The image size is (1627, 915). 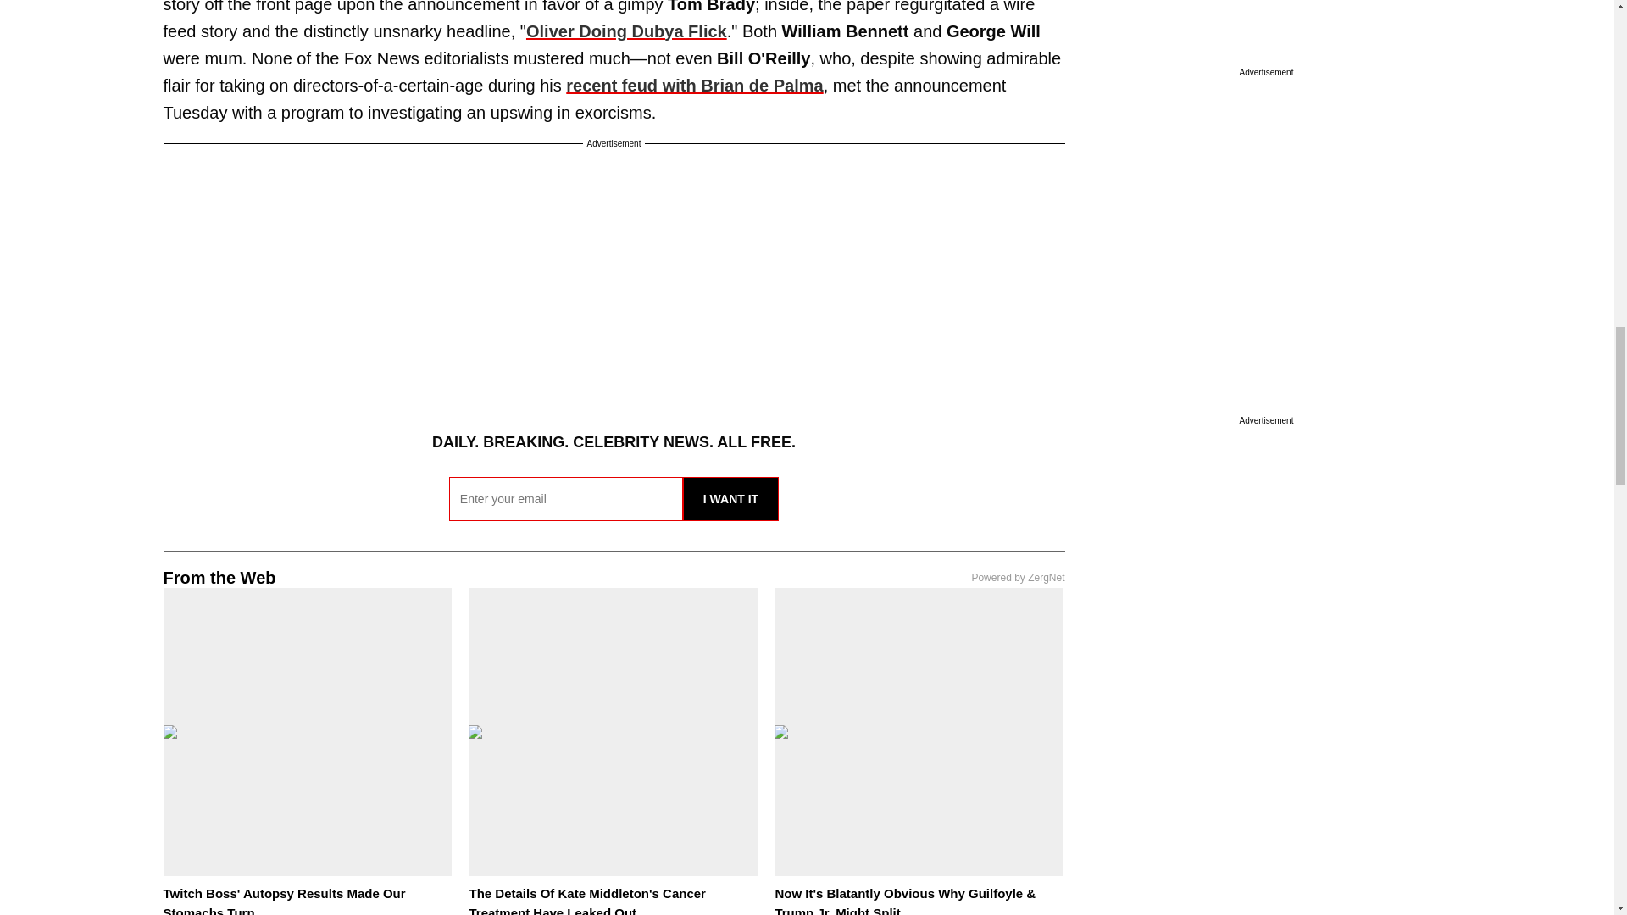 What do you see at coordinates (695, 85) in the screenshot?
I see `recent feud with Brian de Palma` at bounding box center [695, 85].